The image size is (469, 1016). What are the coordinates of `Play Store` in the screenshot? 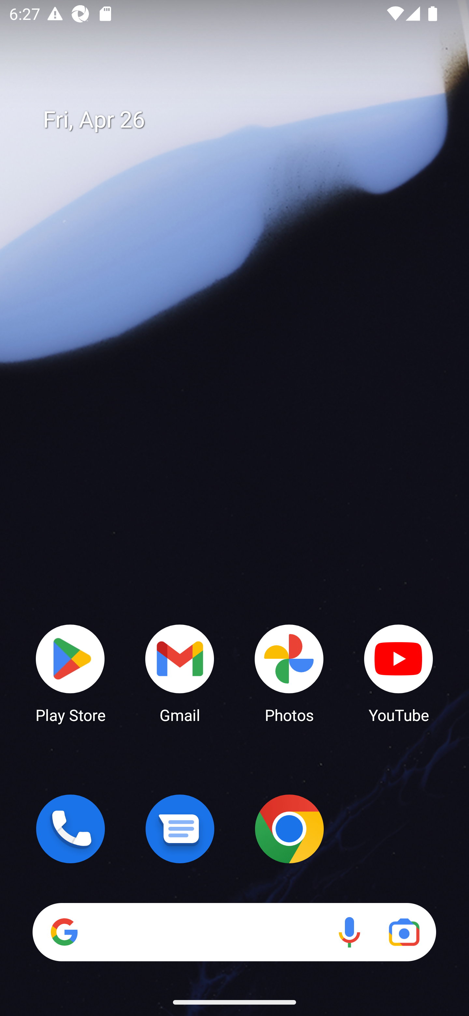 It's located at (70, 673).